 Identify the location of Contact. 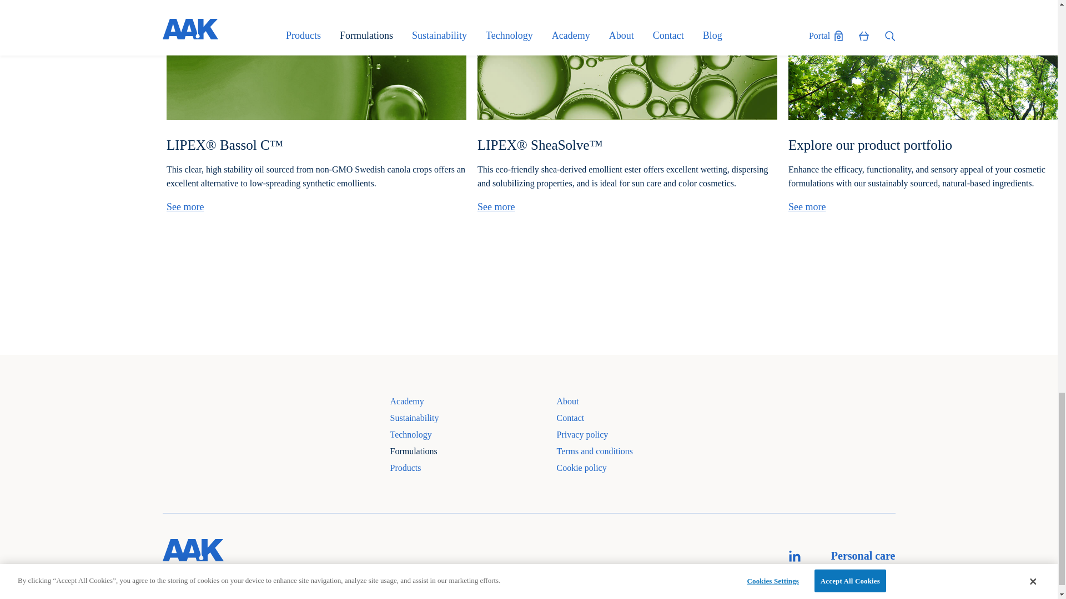
(606, 422).